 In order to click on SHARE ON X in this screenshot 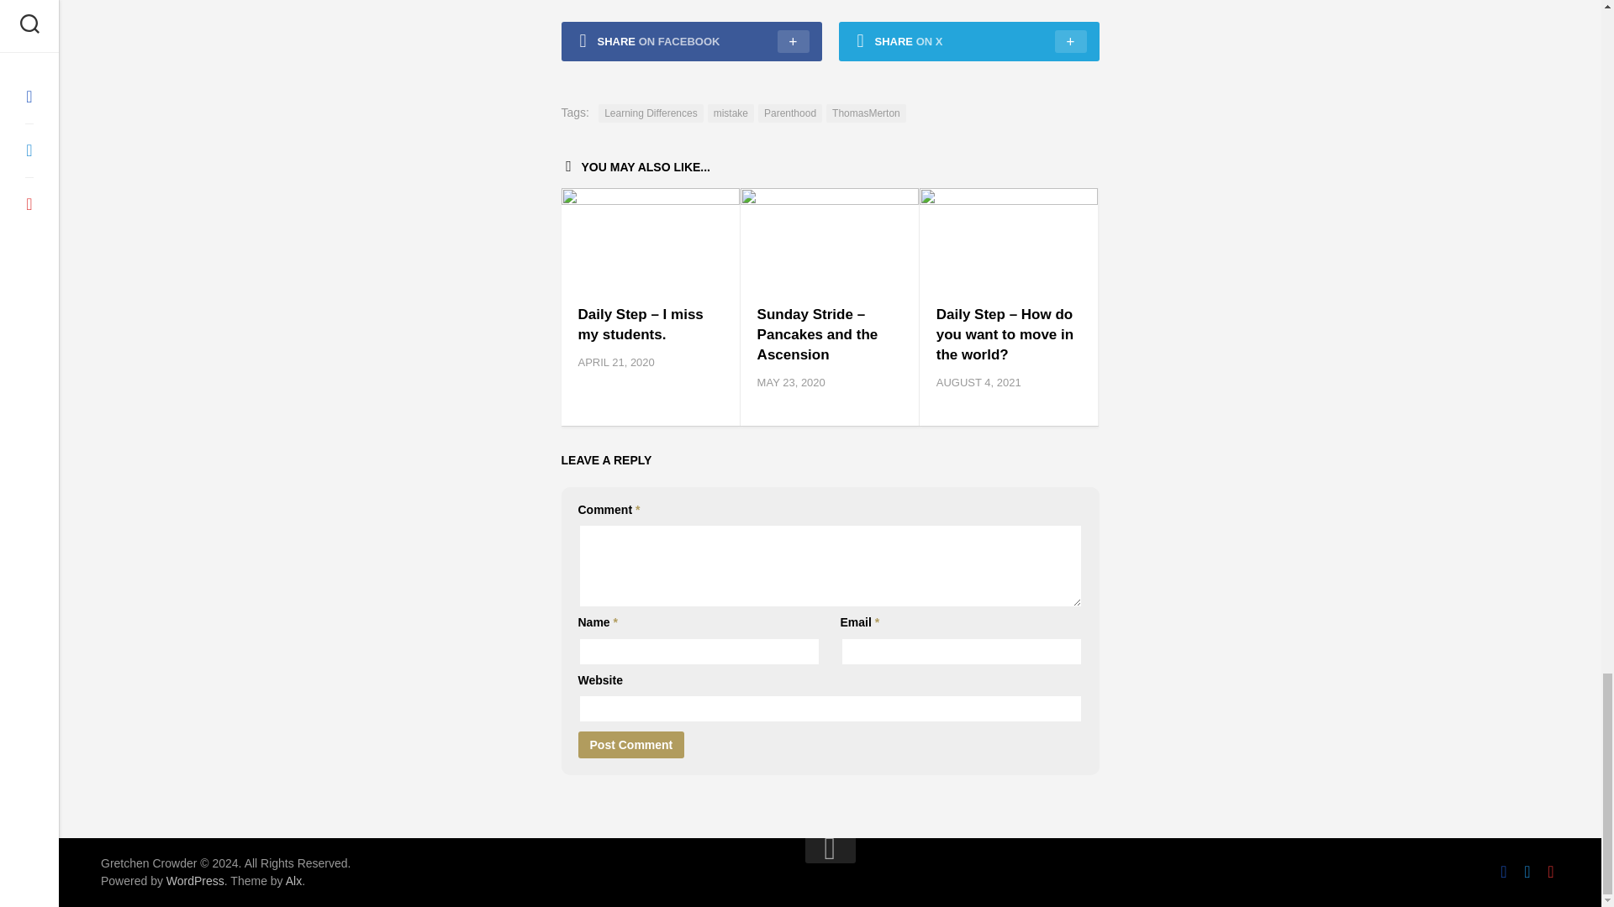, I will do `click(968, 41)`.